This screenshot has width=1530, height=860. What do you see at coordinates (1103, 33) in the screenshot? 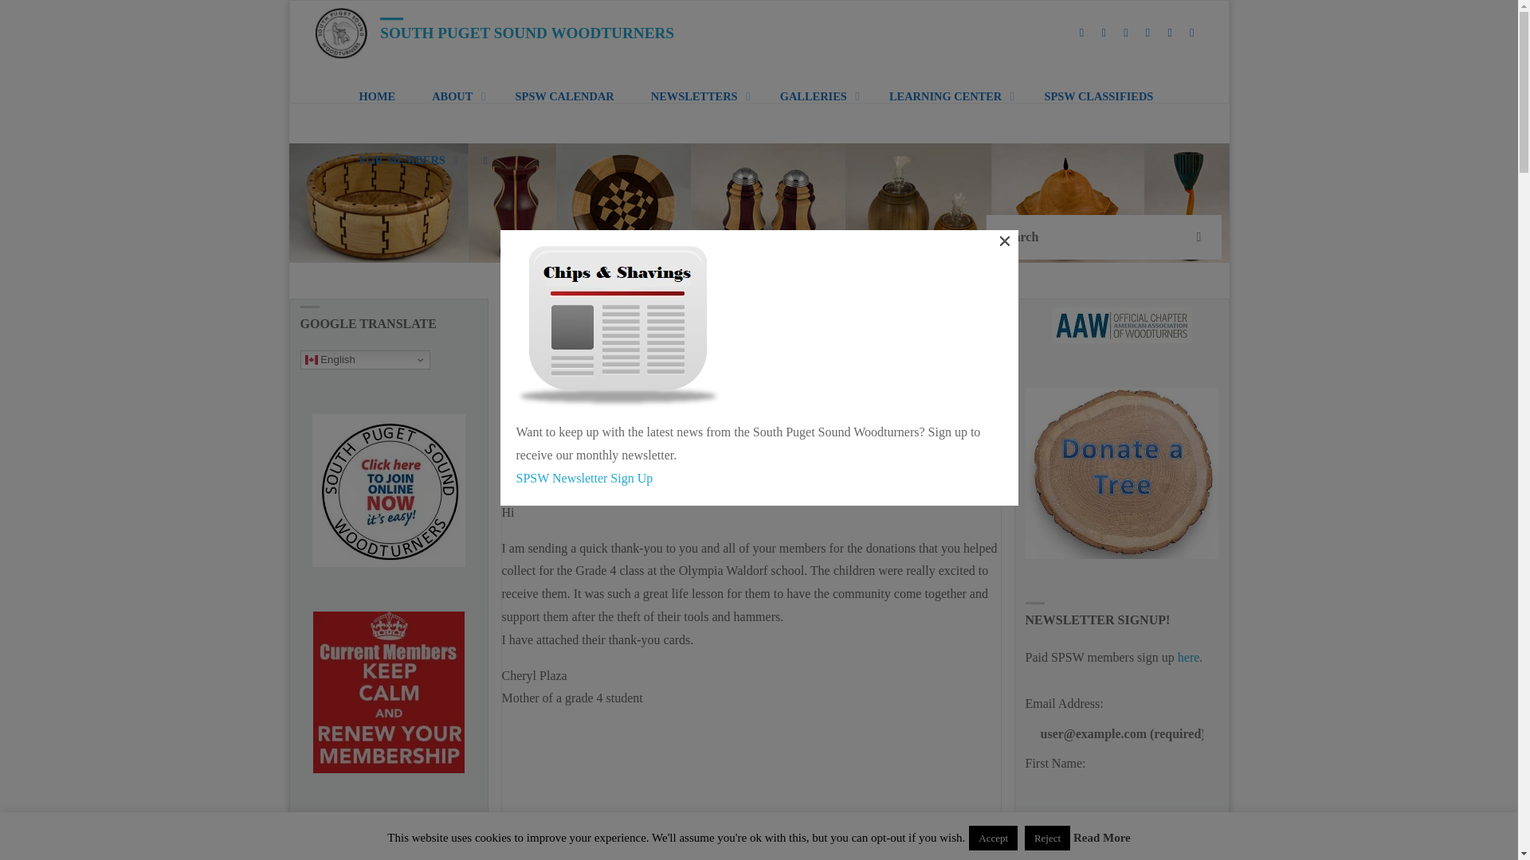
I see `YouTube` at bounding box center [1103, 33].